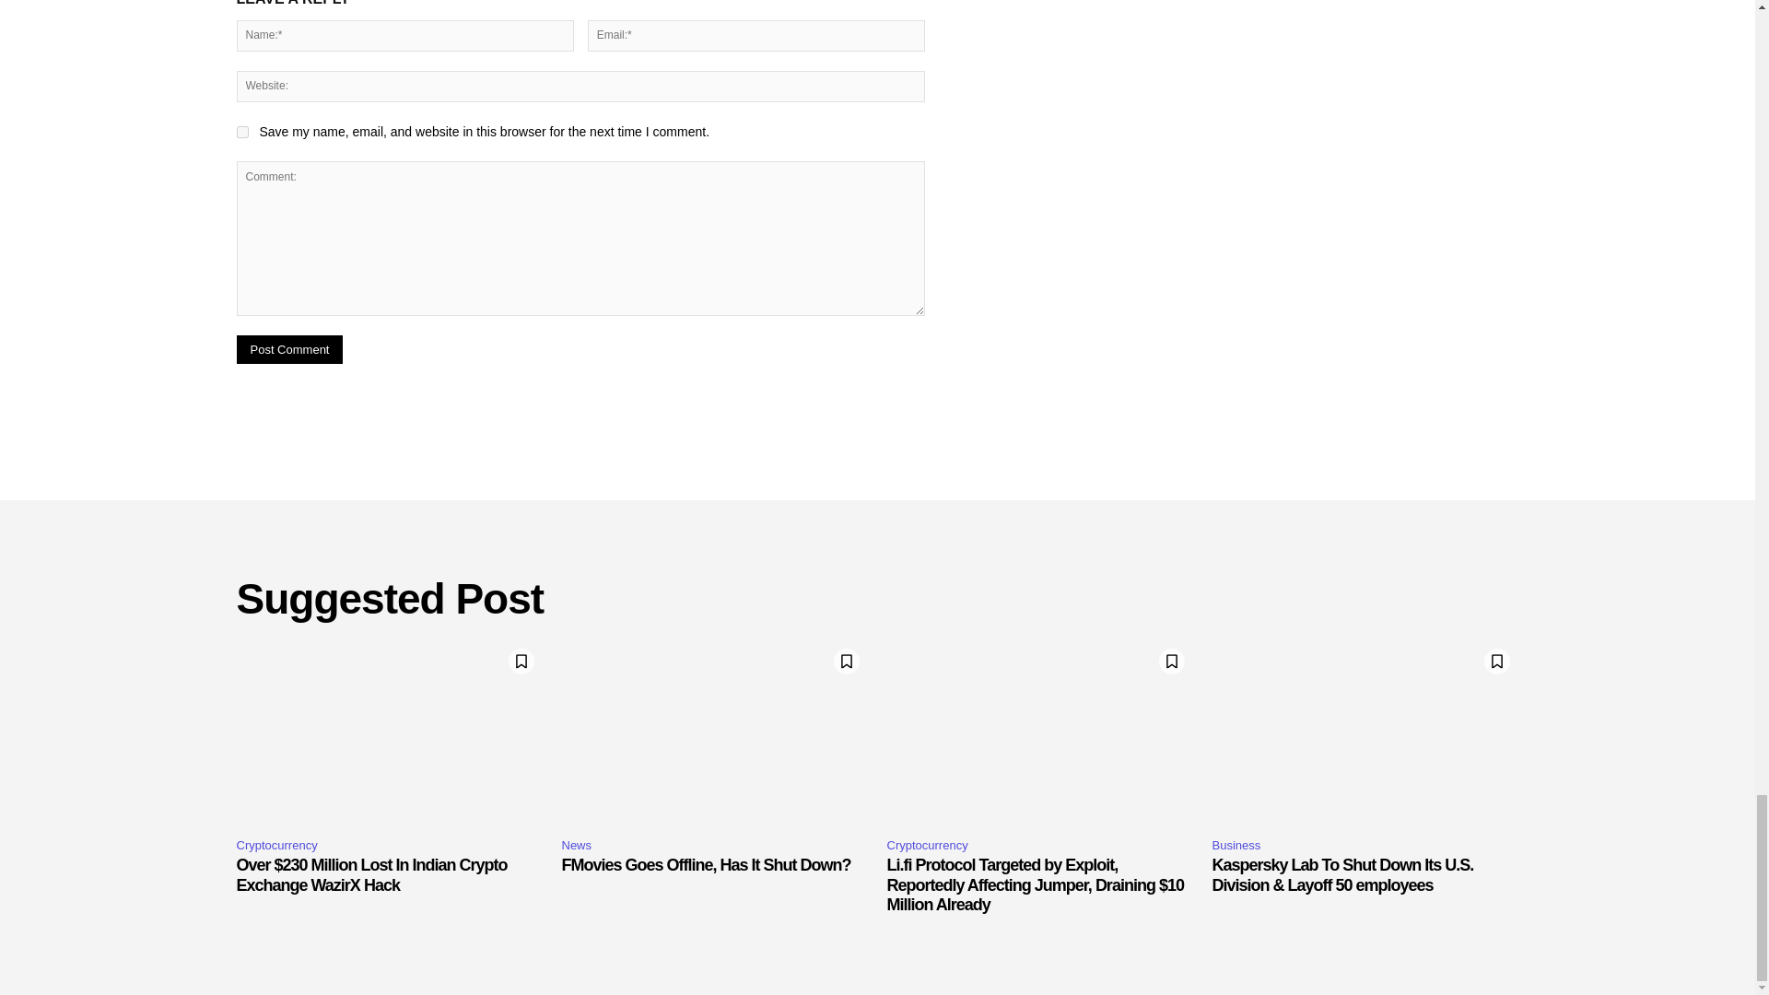  What do you see at coordinates (289, 349) in the screenshot?
I see `Post Comment` at bounding box center [289, 349].